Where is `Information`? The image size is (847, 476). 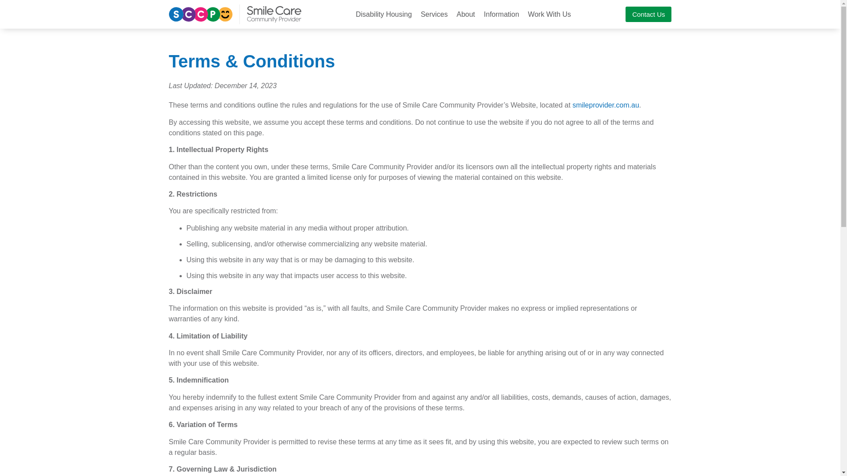
Information is located at coordinates (501, 14).